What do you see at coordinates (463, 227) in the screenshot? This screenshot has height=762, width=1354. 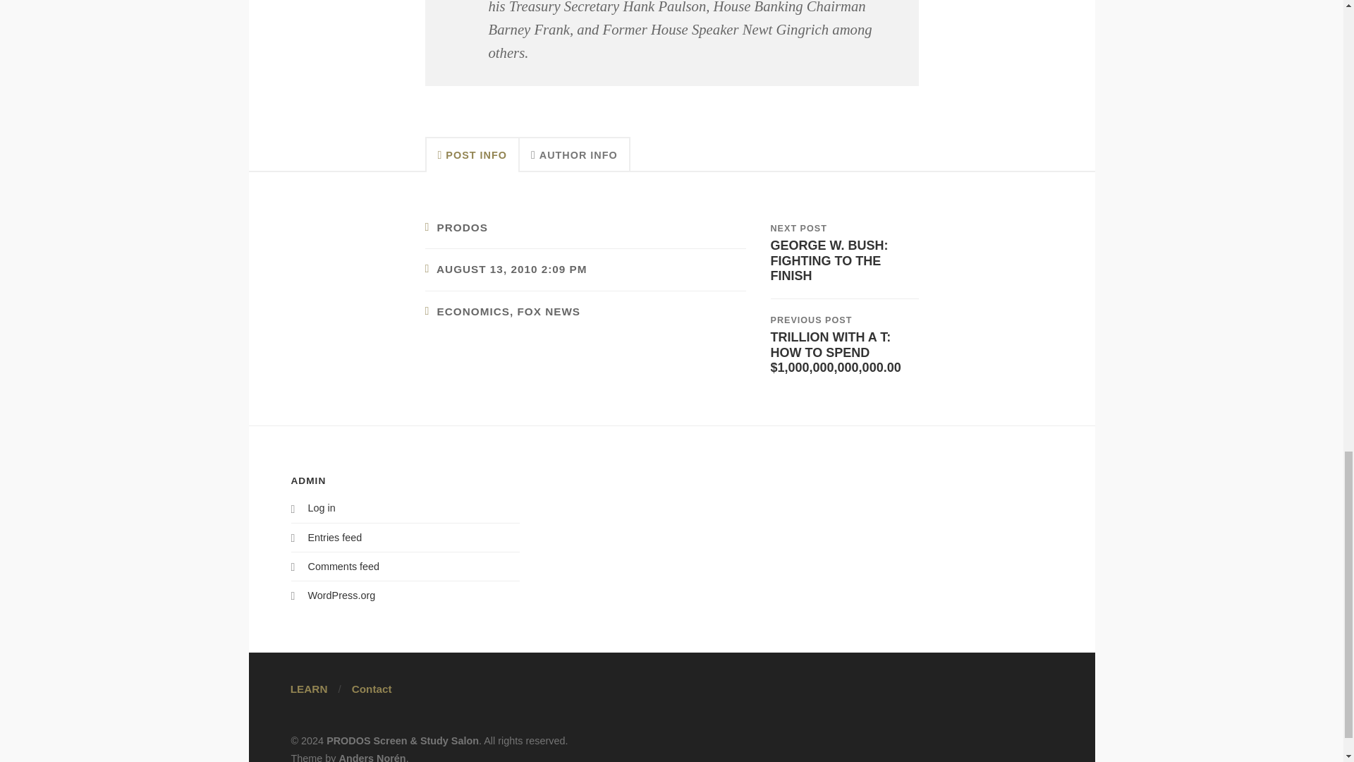 I see `Posts by prodos` at bounding box center [463, 227].